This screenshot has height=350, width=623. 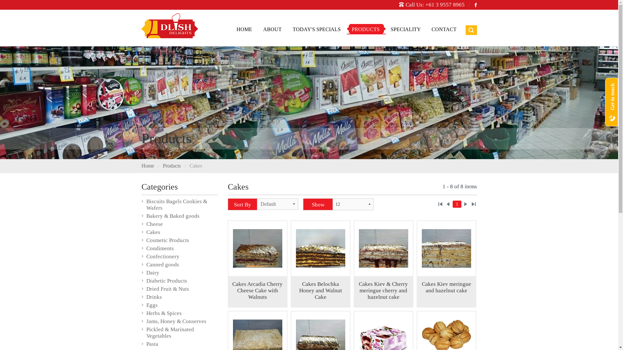 I want to click on Drinks, so click(x=154, y=297).